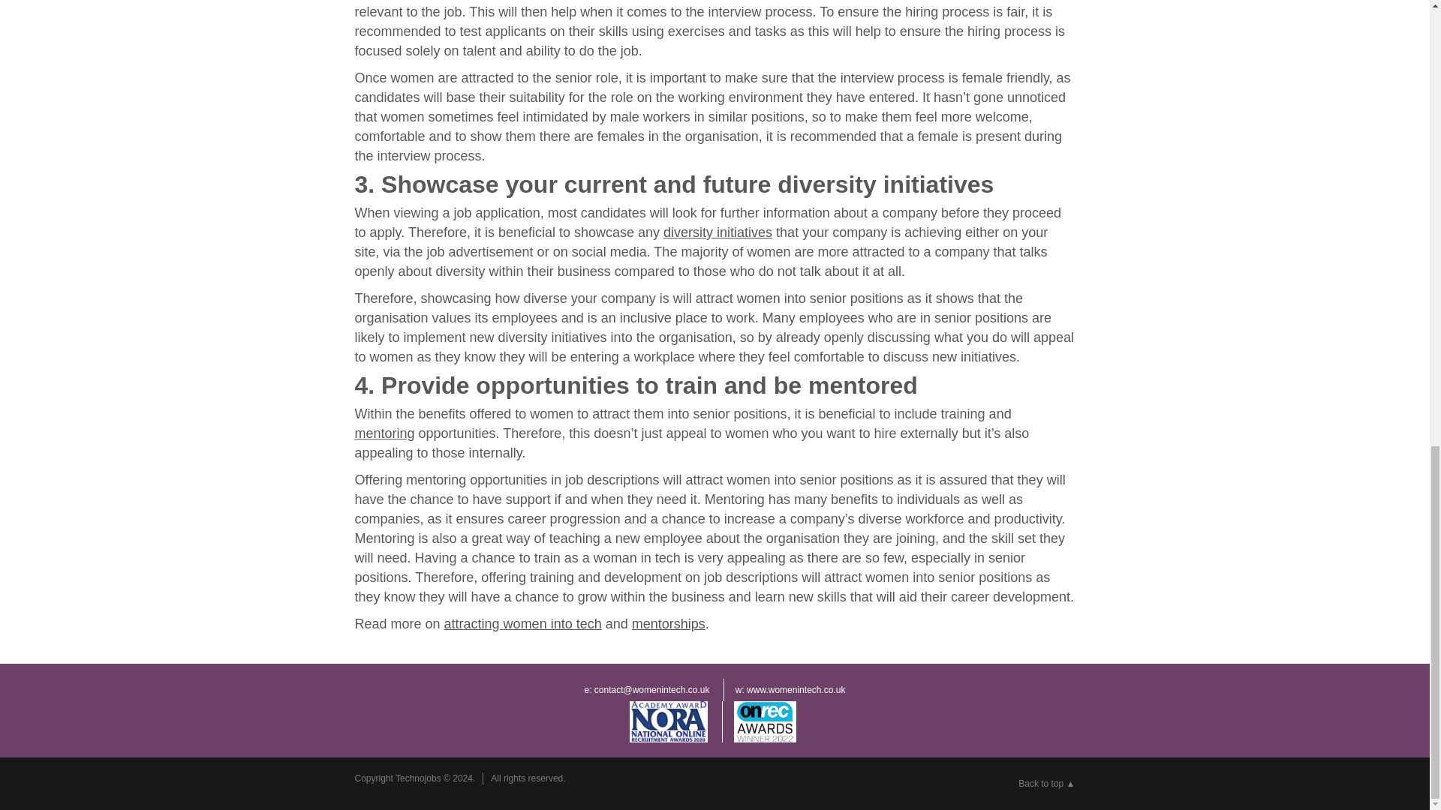 This screenshot has height=810, width=1441. What do you see at coordinates (670, 624) in the screenshot?
I see `mentorships.` at bounding box center [670, 624].